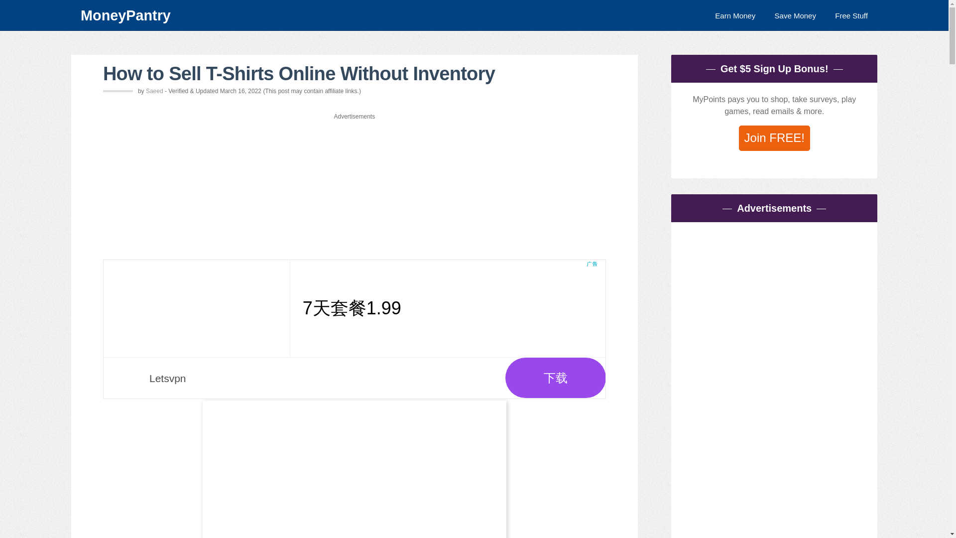 The height and width of the screenshot is (538, 956). Describe the element at coordinates (851, 15) in the screenshot. I see `Free Stuff` at that location.